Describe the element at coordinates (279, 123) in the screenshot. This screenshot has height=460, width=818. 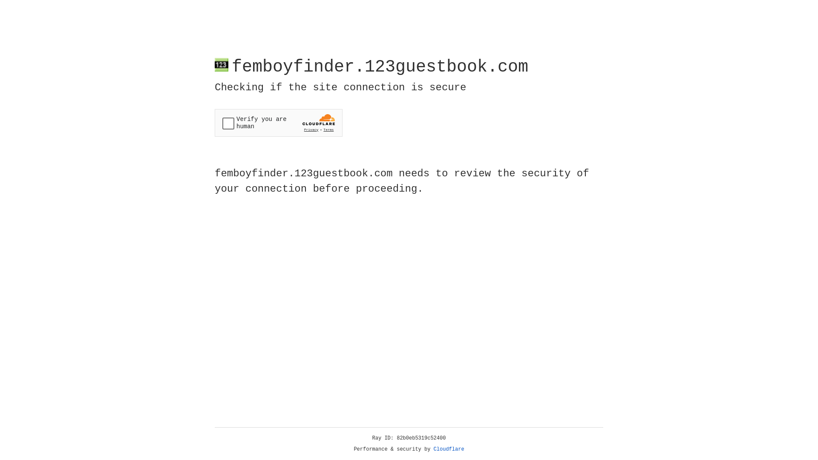
I see `Widget containing a Cloudflare security challenge` at that location.